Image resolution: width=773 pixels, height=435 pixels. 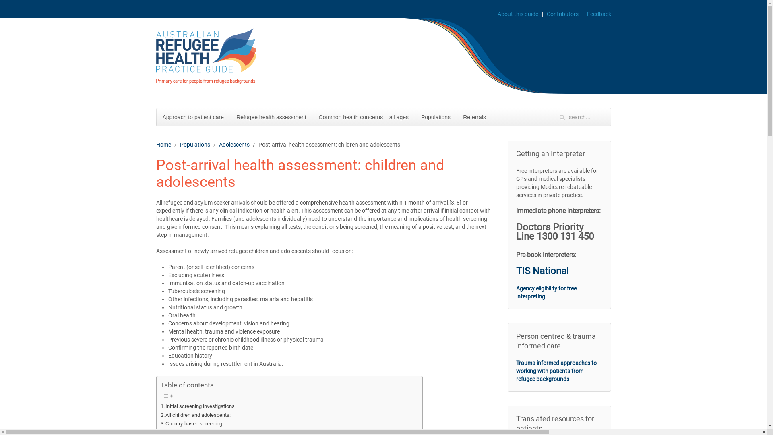 I want to click on Country-based screening, so click(x=191, y=424).